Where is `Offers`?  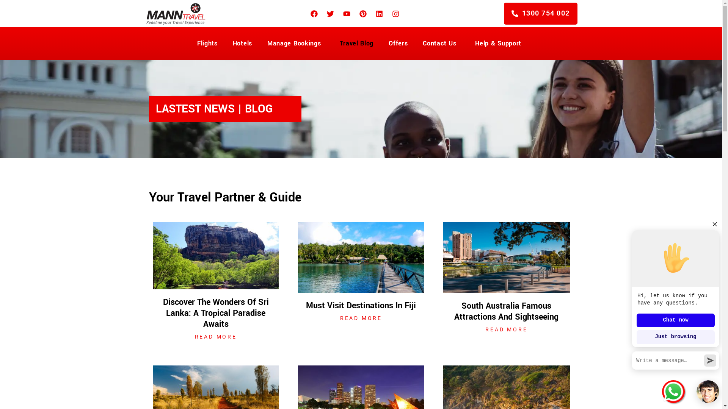 Offers is located at coordinates (398, 44).